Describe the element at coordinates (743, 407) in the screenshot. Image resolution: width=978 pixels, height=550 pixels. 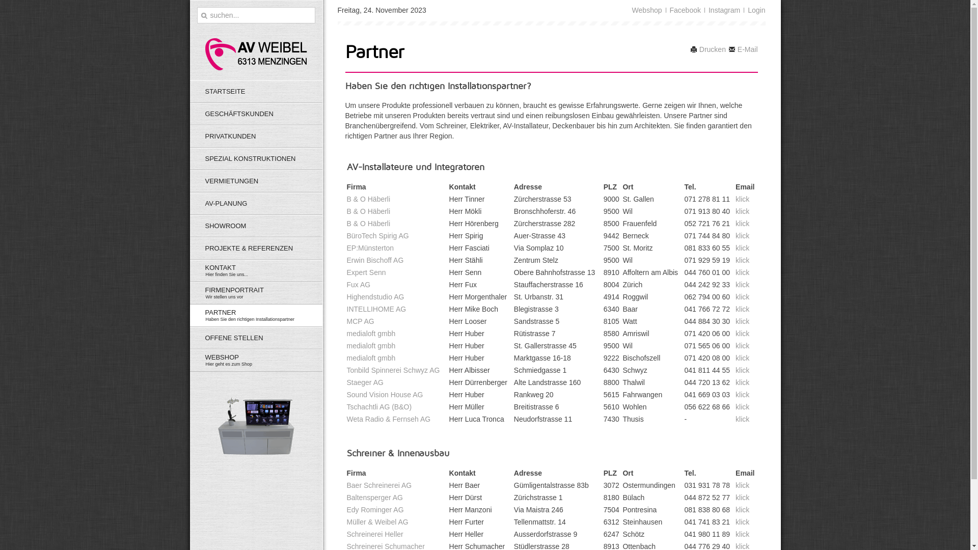
I see `klick` at that location.